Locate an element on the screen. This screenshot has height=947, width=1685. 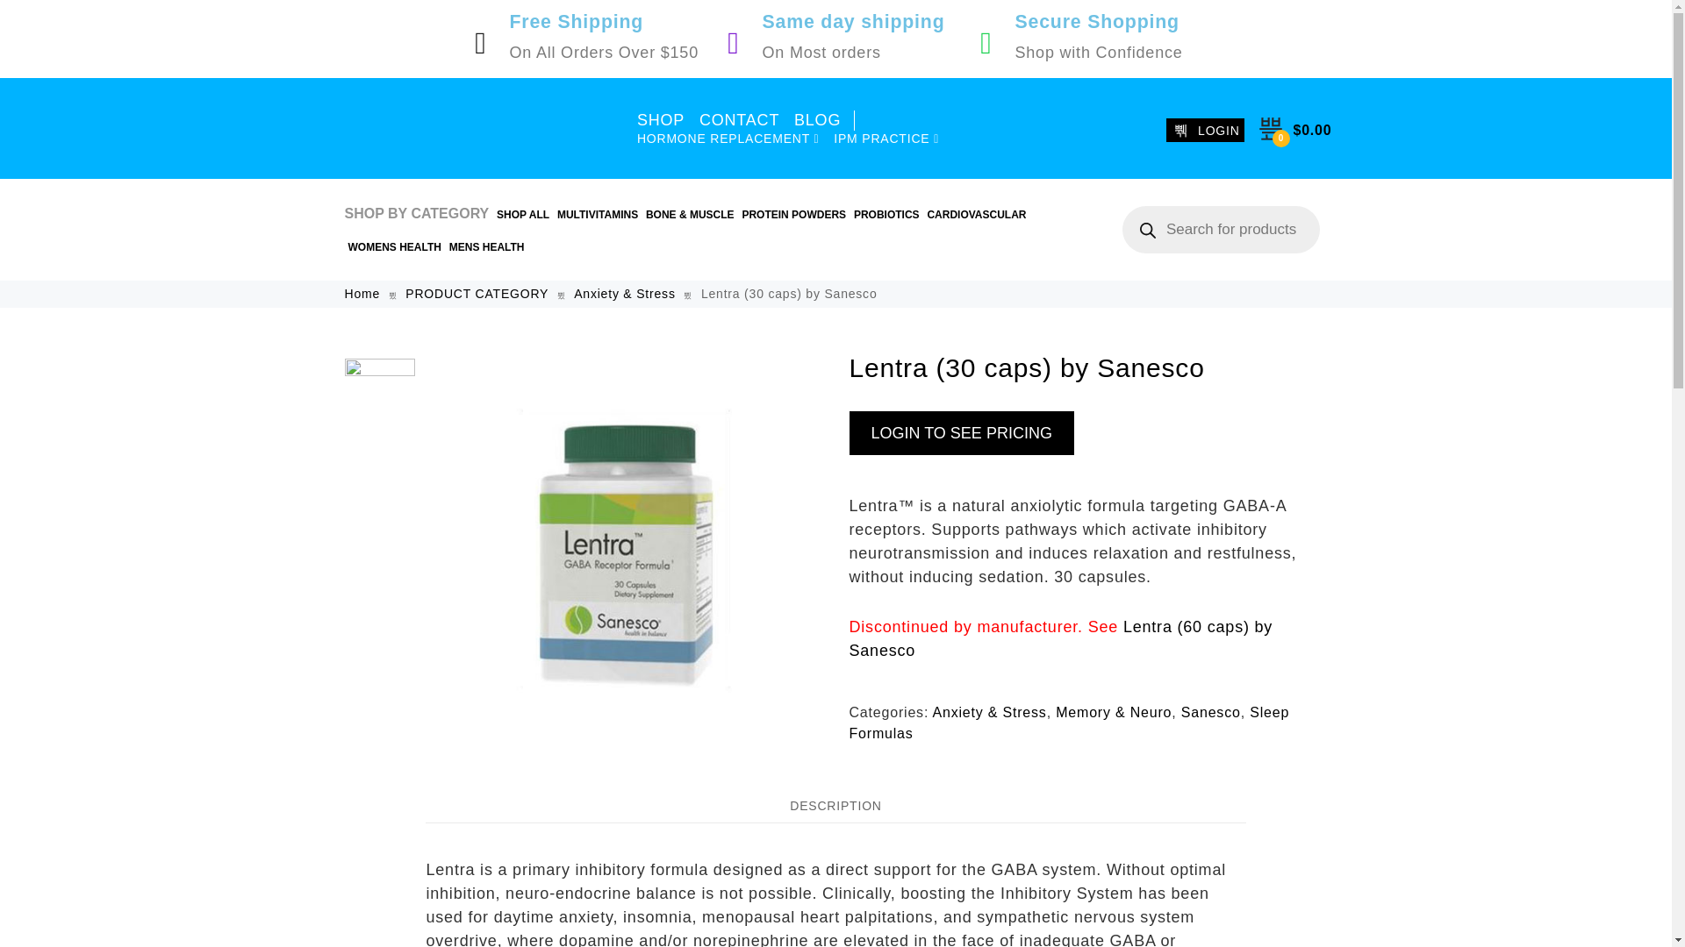
SHOP BY CATEGORY is located at coordinates (416, 214).